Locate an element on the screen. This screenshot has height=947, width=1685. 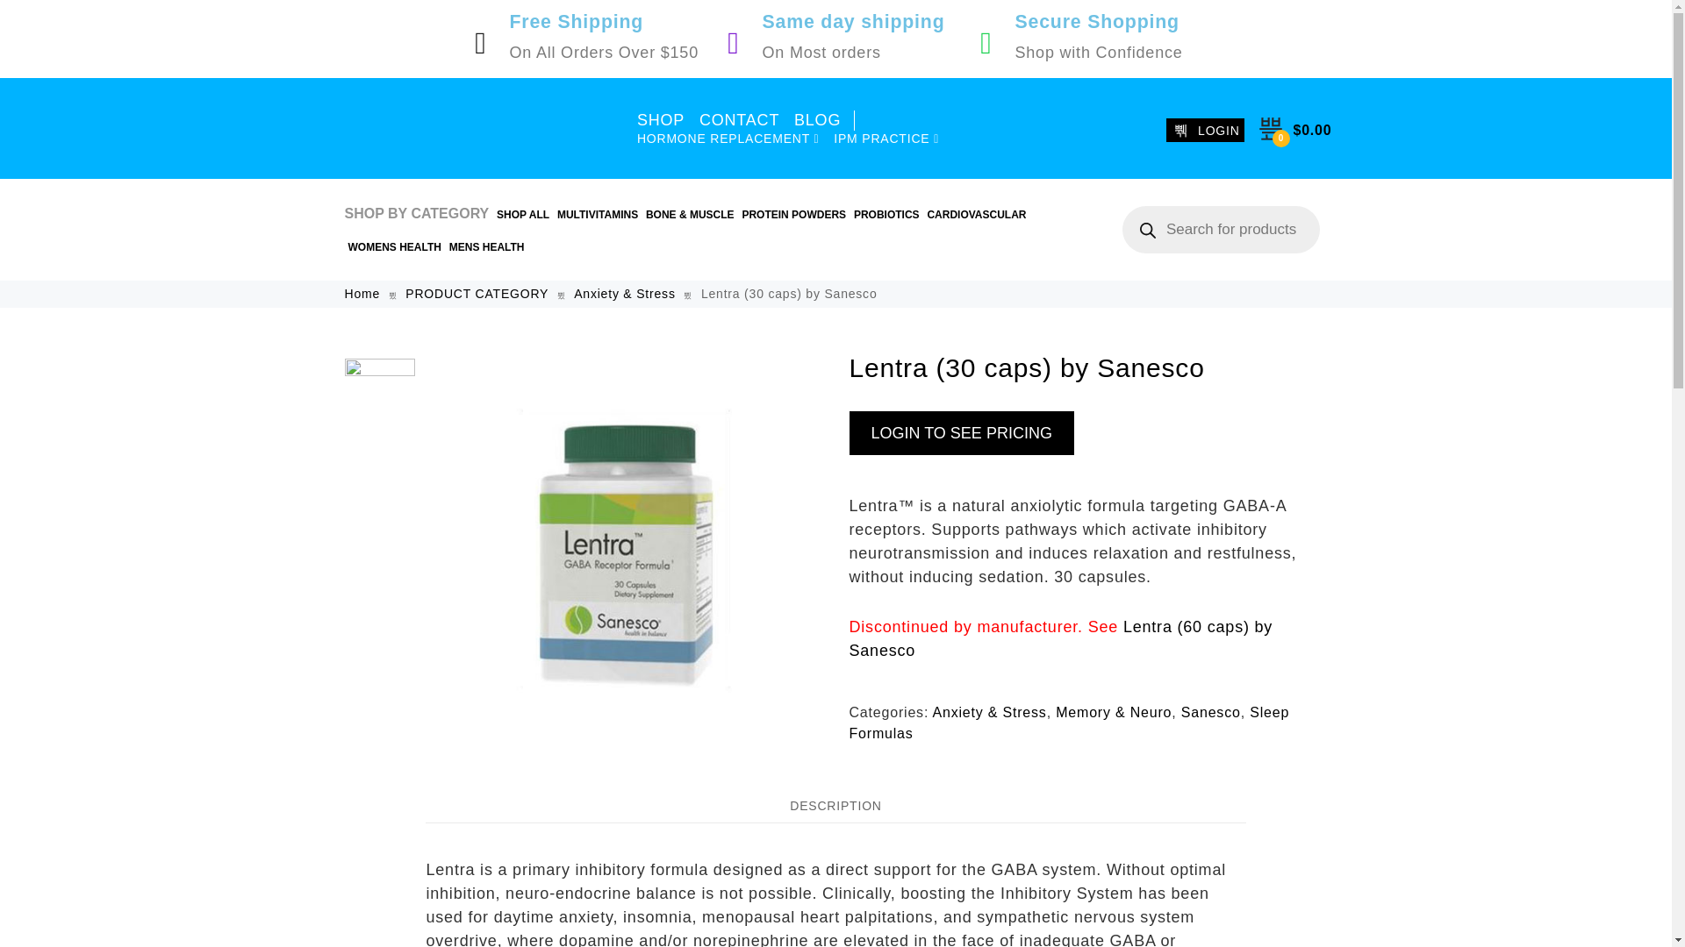
SHOP BY CATEGORY is located at coordinates (416, 214).